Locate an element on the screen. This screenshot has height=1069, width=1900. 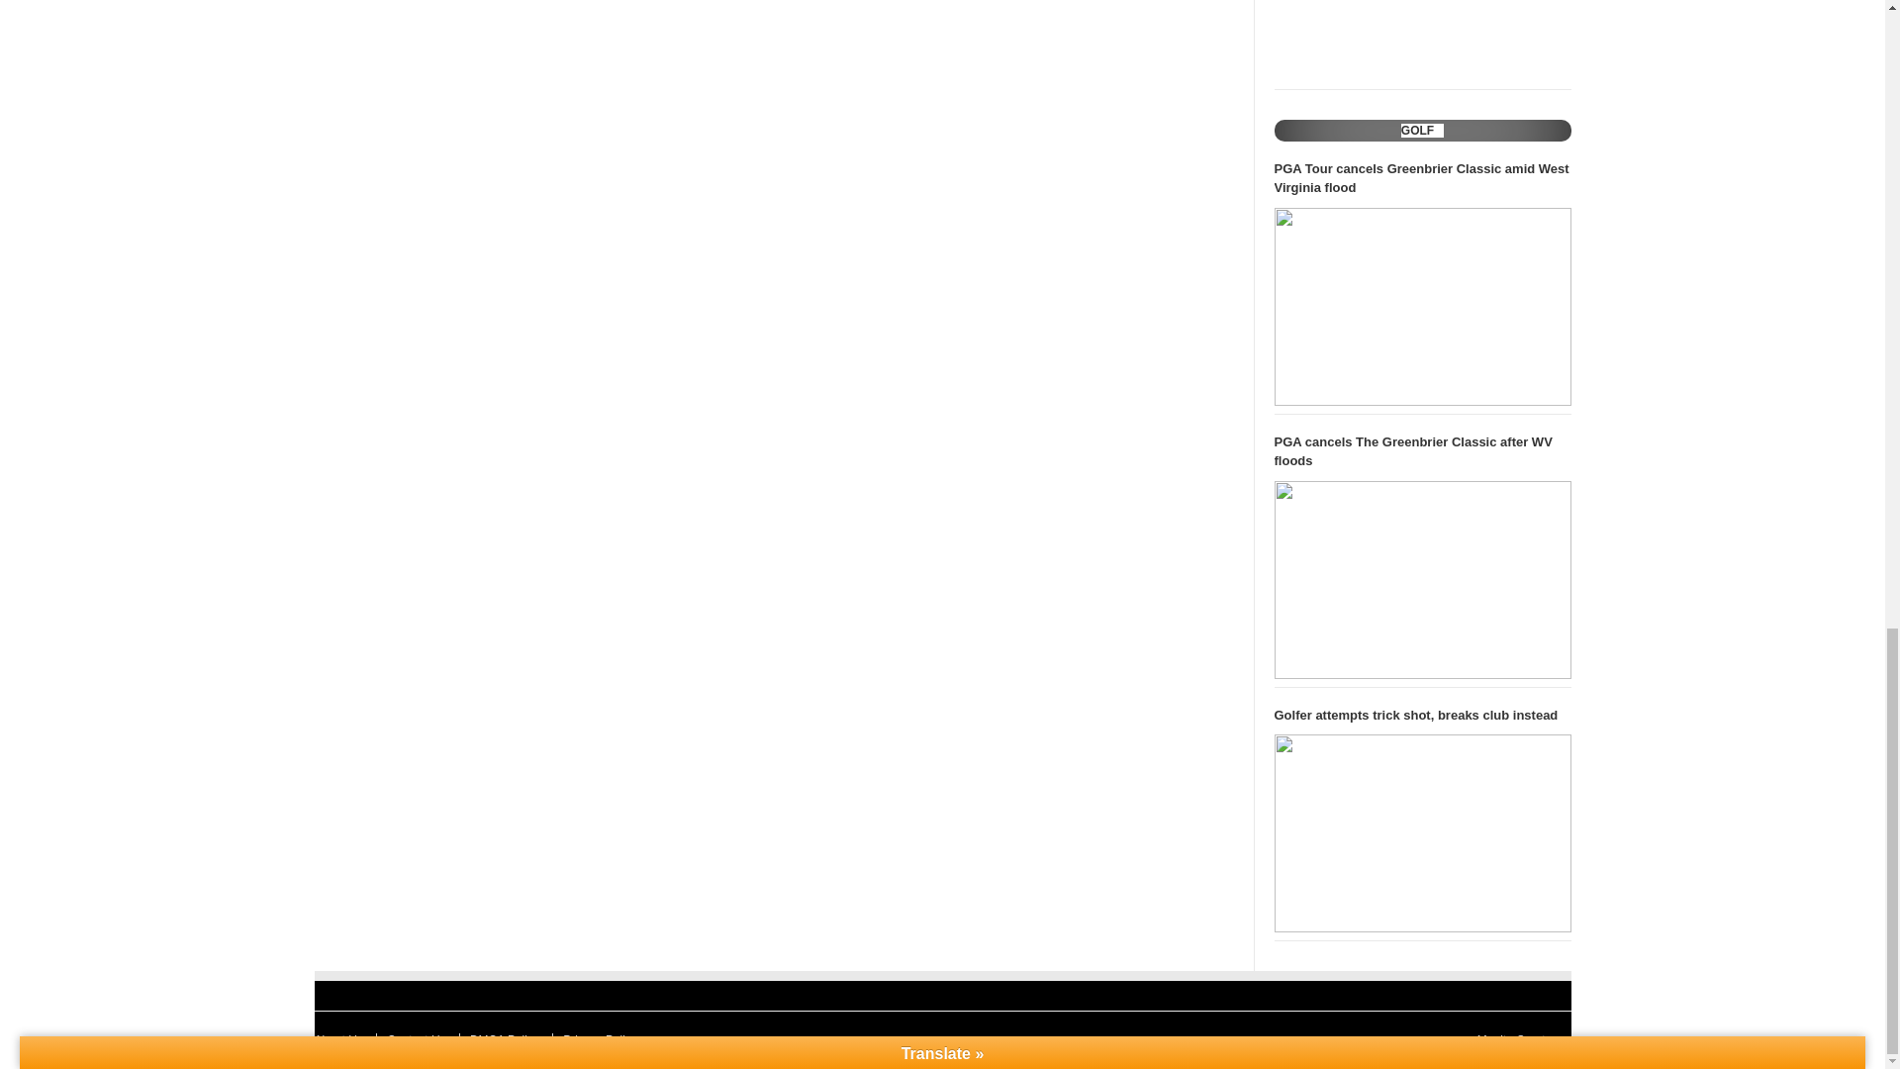
Golfer attempts trick shot, breaks club instead is located at coordinates (1423, 832).